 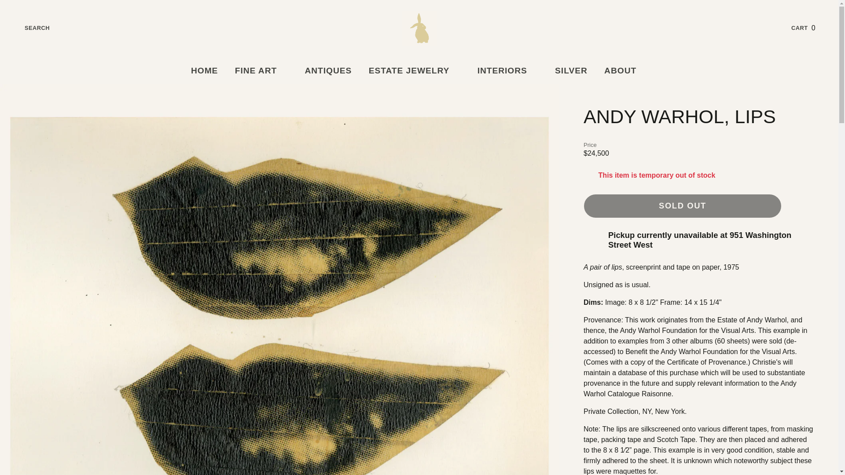 I want to click on ANTIQUES, so click(x=414, y=71).